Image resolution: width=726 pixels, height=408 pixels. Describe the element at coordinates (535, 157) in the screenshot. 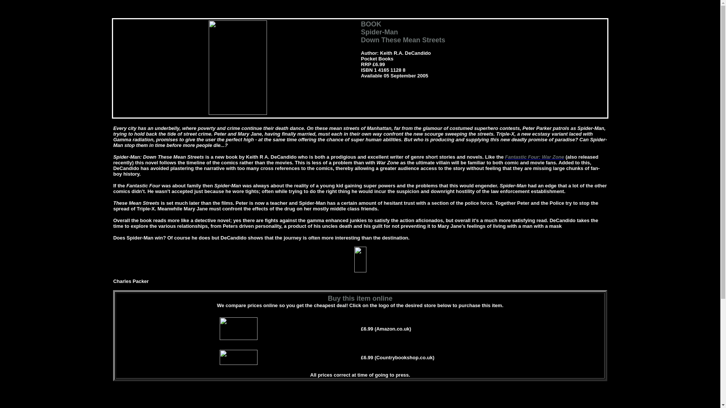

I see `Fantastic Four: War Zone` at that location.